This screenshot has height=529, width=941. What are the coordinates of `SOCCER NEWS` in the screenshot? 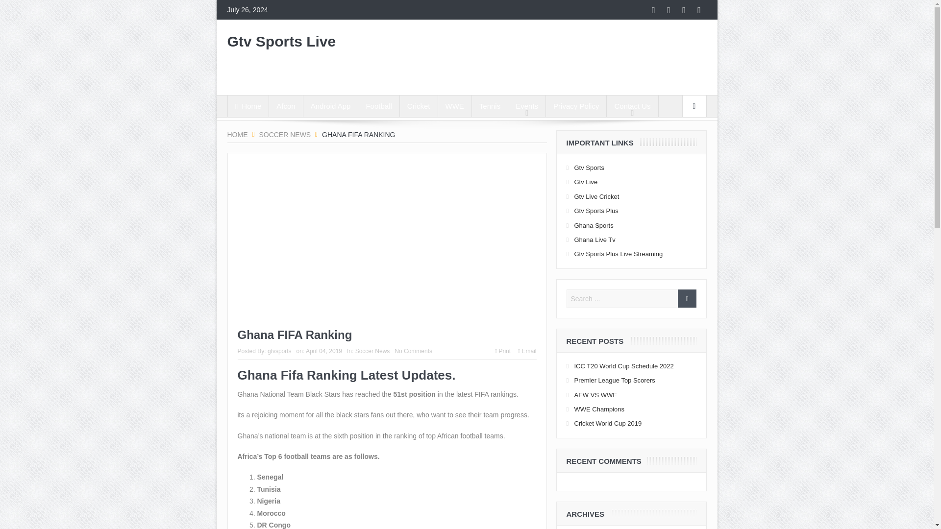 It's located at (284, 134).